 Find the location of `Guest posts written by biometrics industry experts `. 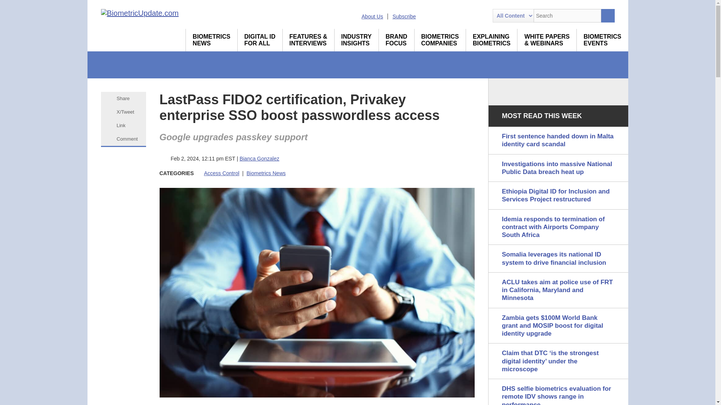

Guest posts written by biometrics industry experts  is located at coordinates (211, 40).